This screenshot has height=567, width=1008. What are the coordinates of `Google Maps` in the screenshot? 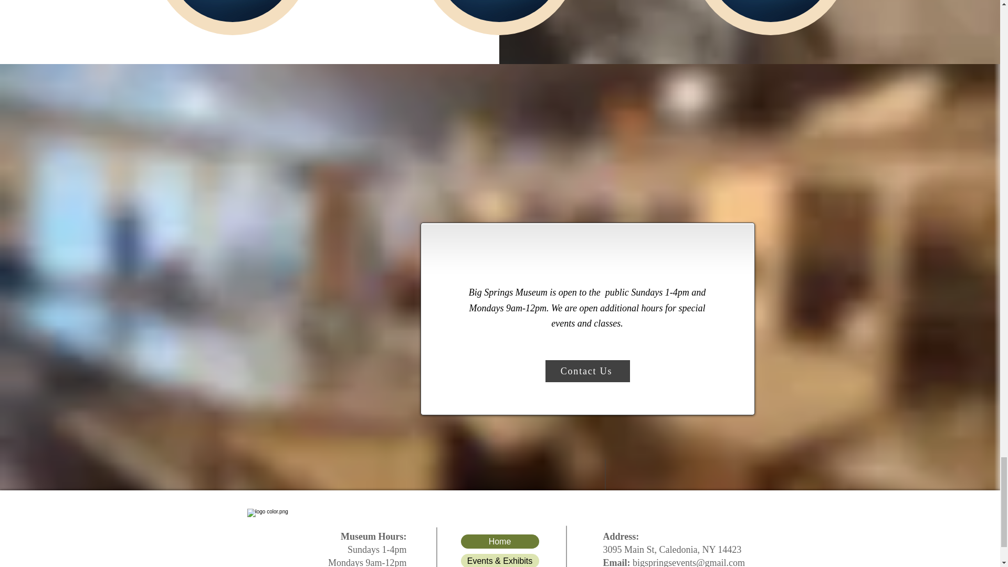 It's located at (370, 216).